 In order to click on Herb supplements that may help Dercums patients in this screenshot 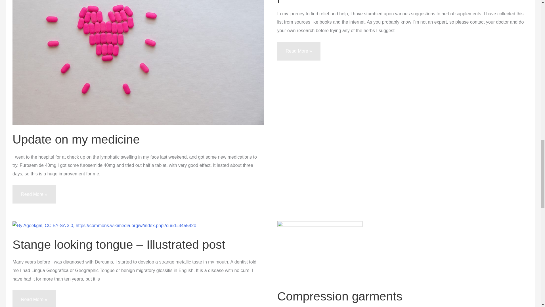, I will do `click(390, 1)`.